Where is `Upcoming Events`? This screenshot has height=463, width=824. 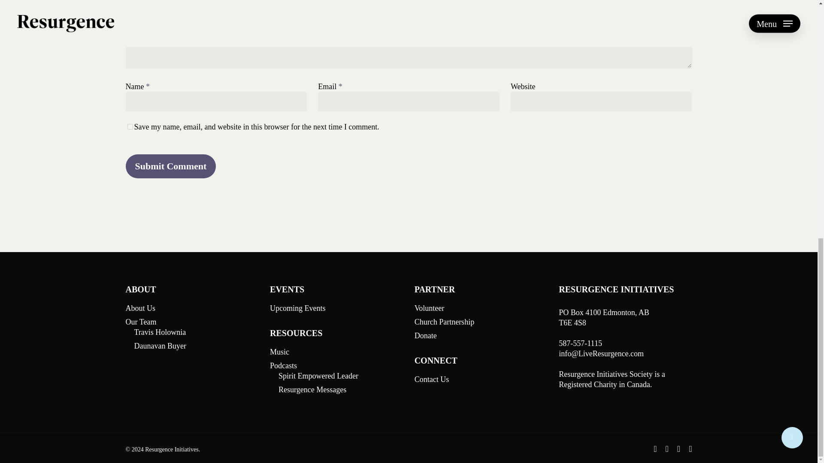
Upcoming Events is located at coordinates (336, 308).